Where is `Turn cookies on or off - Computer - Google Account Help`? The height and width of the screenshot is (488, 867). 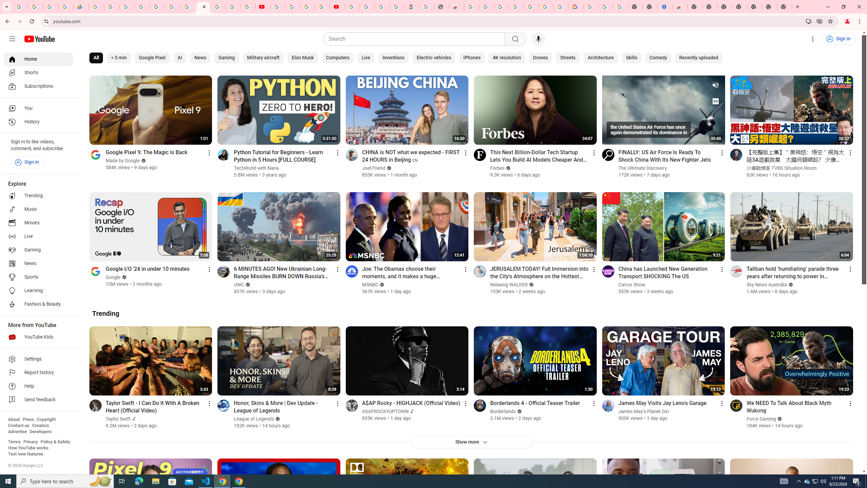 Turn cookies on or off - Computer - Google Account Help is located at coordinates (620, 7).